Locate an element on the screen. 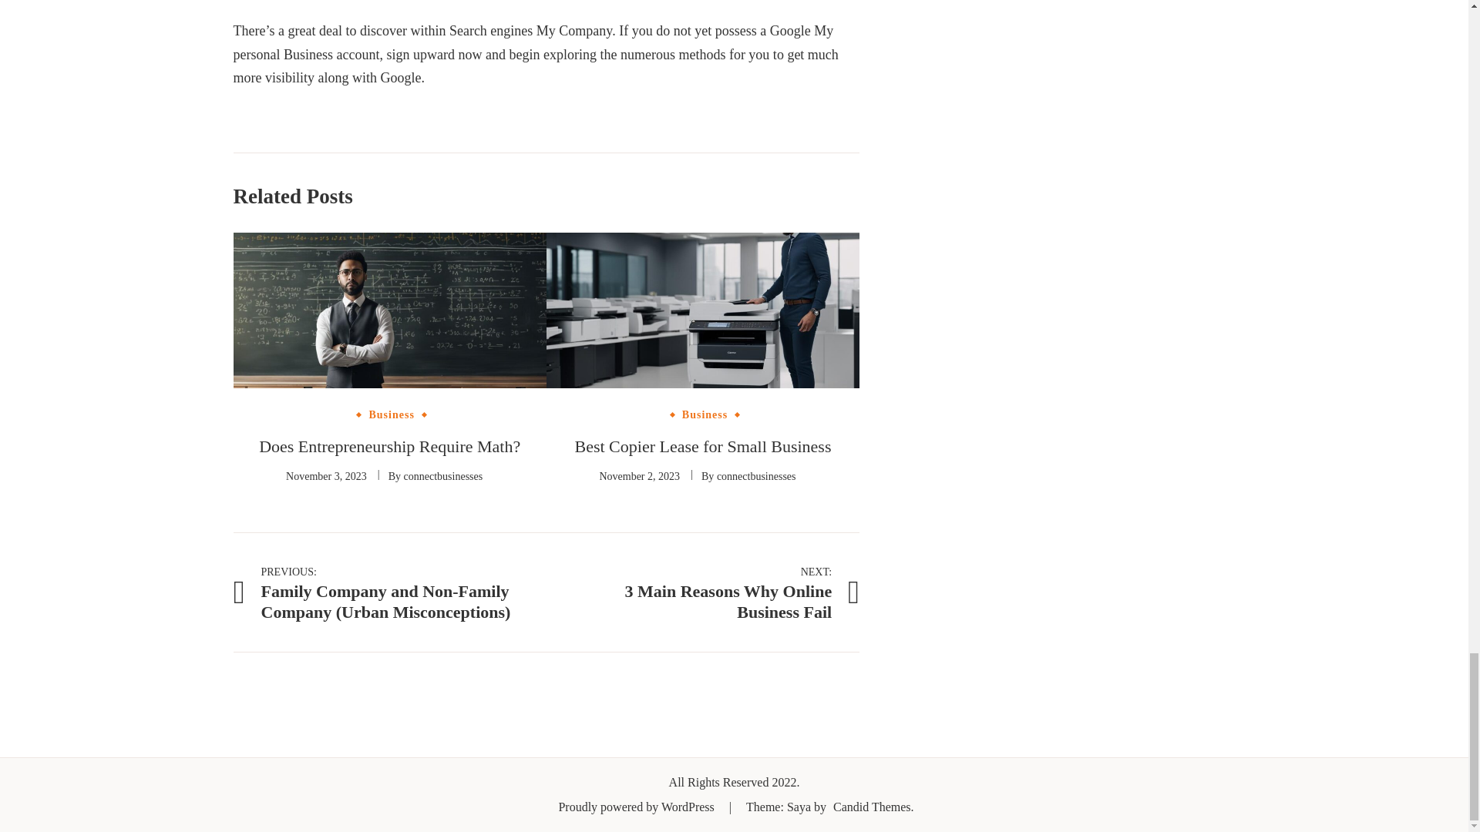  Business is located at coordinates (705, 415).